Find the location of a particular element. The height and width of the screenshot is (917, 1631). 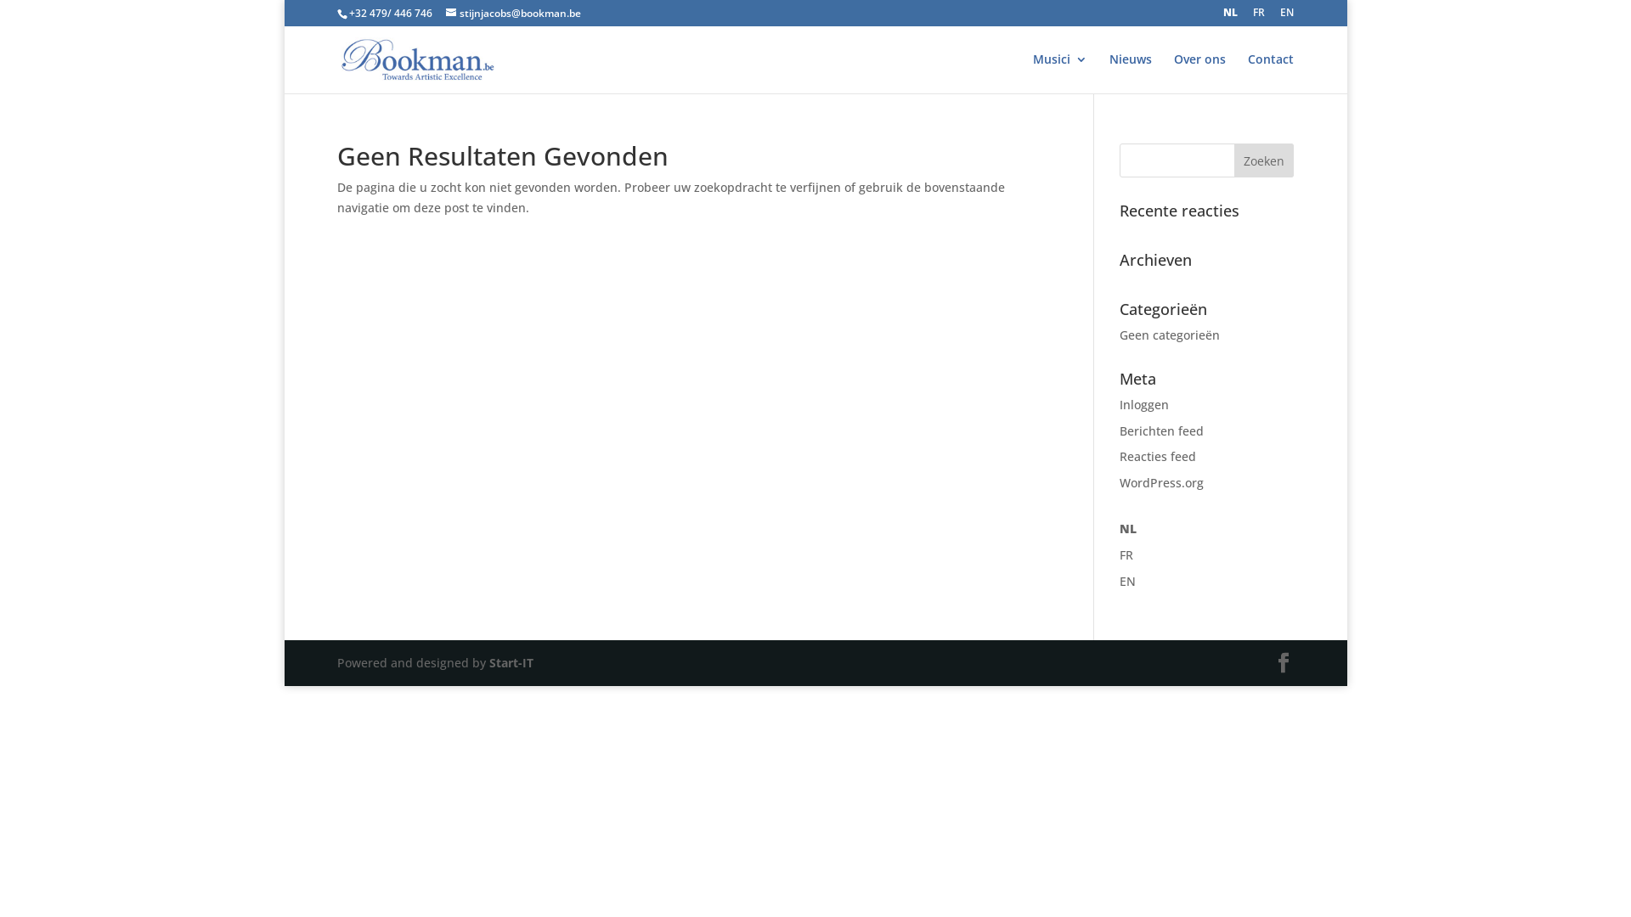

Inloggen is located at coordinates (1144, 404).